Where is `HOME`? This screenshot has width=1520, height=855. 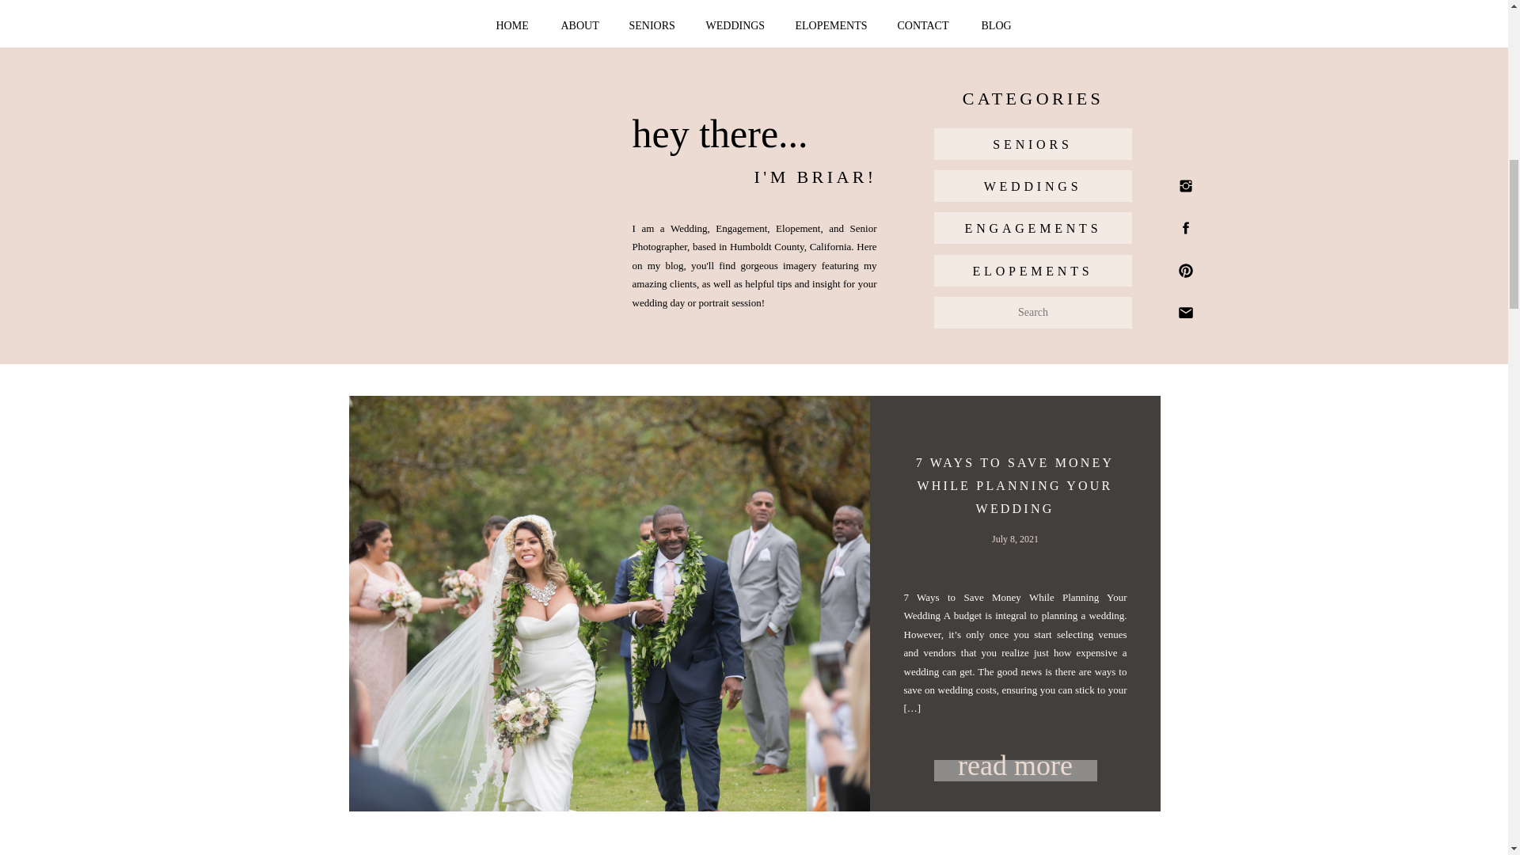 HOME is located at coordinates (513, 26).